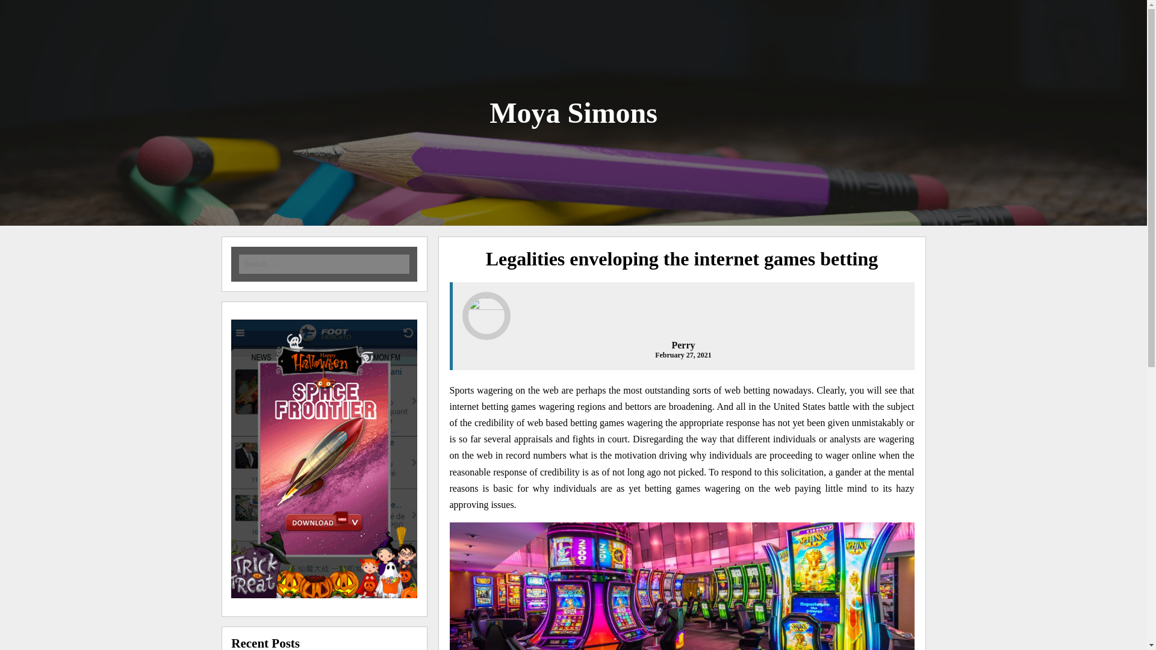 This screenshot has height=650, width=1156. What do you see at coordinates (573, 112) in the screenshot?
I see `Moya Simons` at bounding box center [573, 112].